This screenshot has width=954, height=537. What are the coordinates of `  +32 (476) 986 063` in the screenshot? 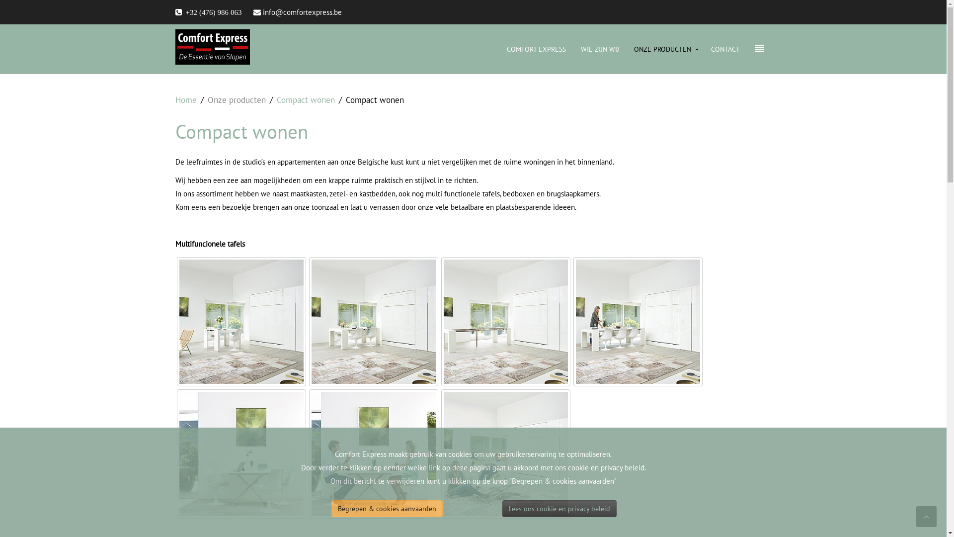 It's located at (208, 12).